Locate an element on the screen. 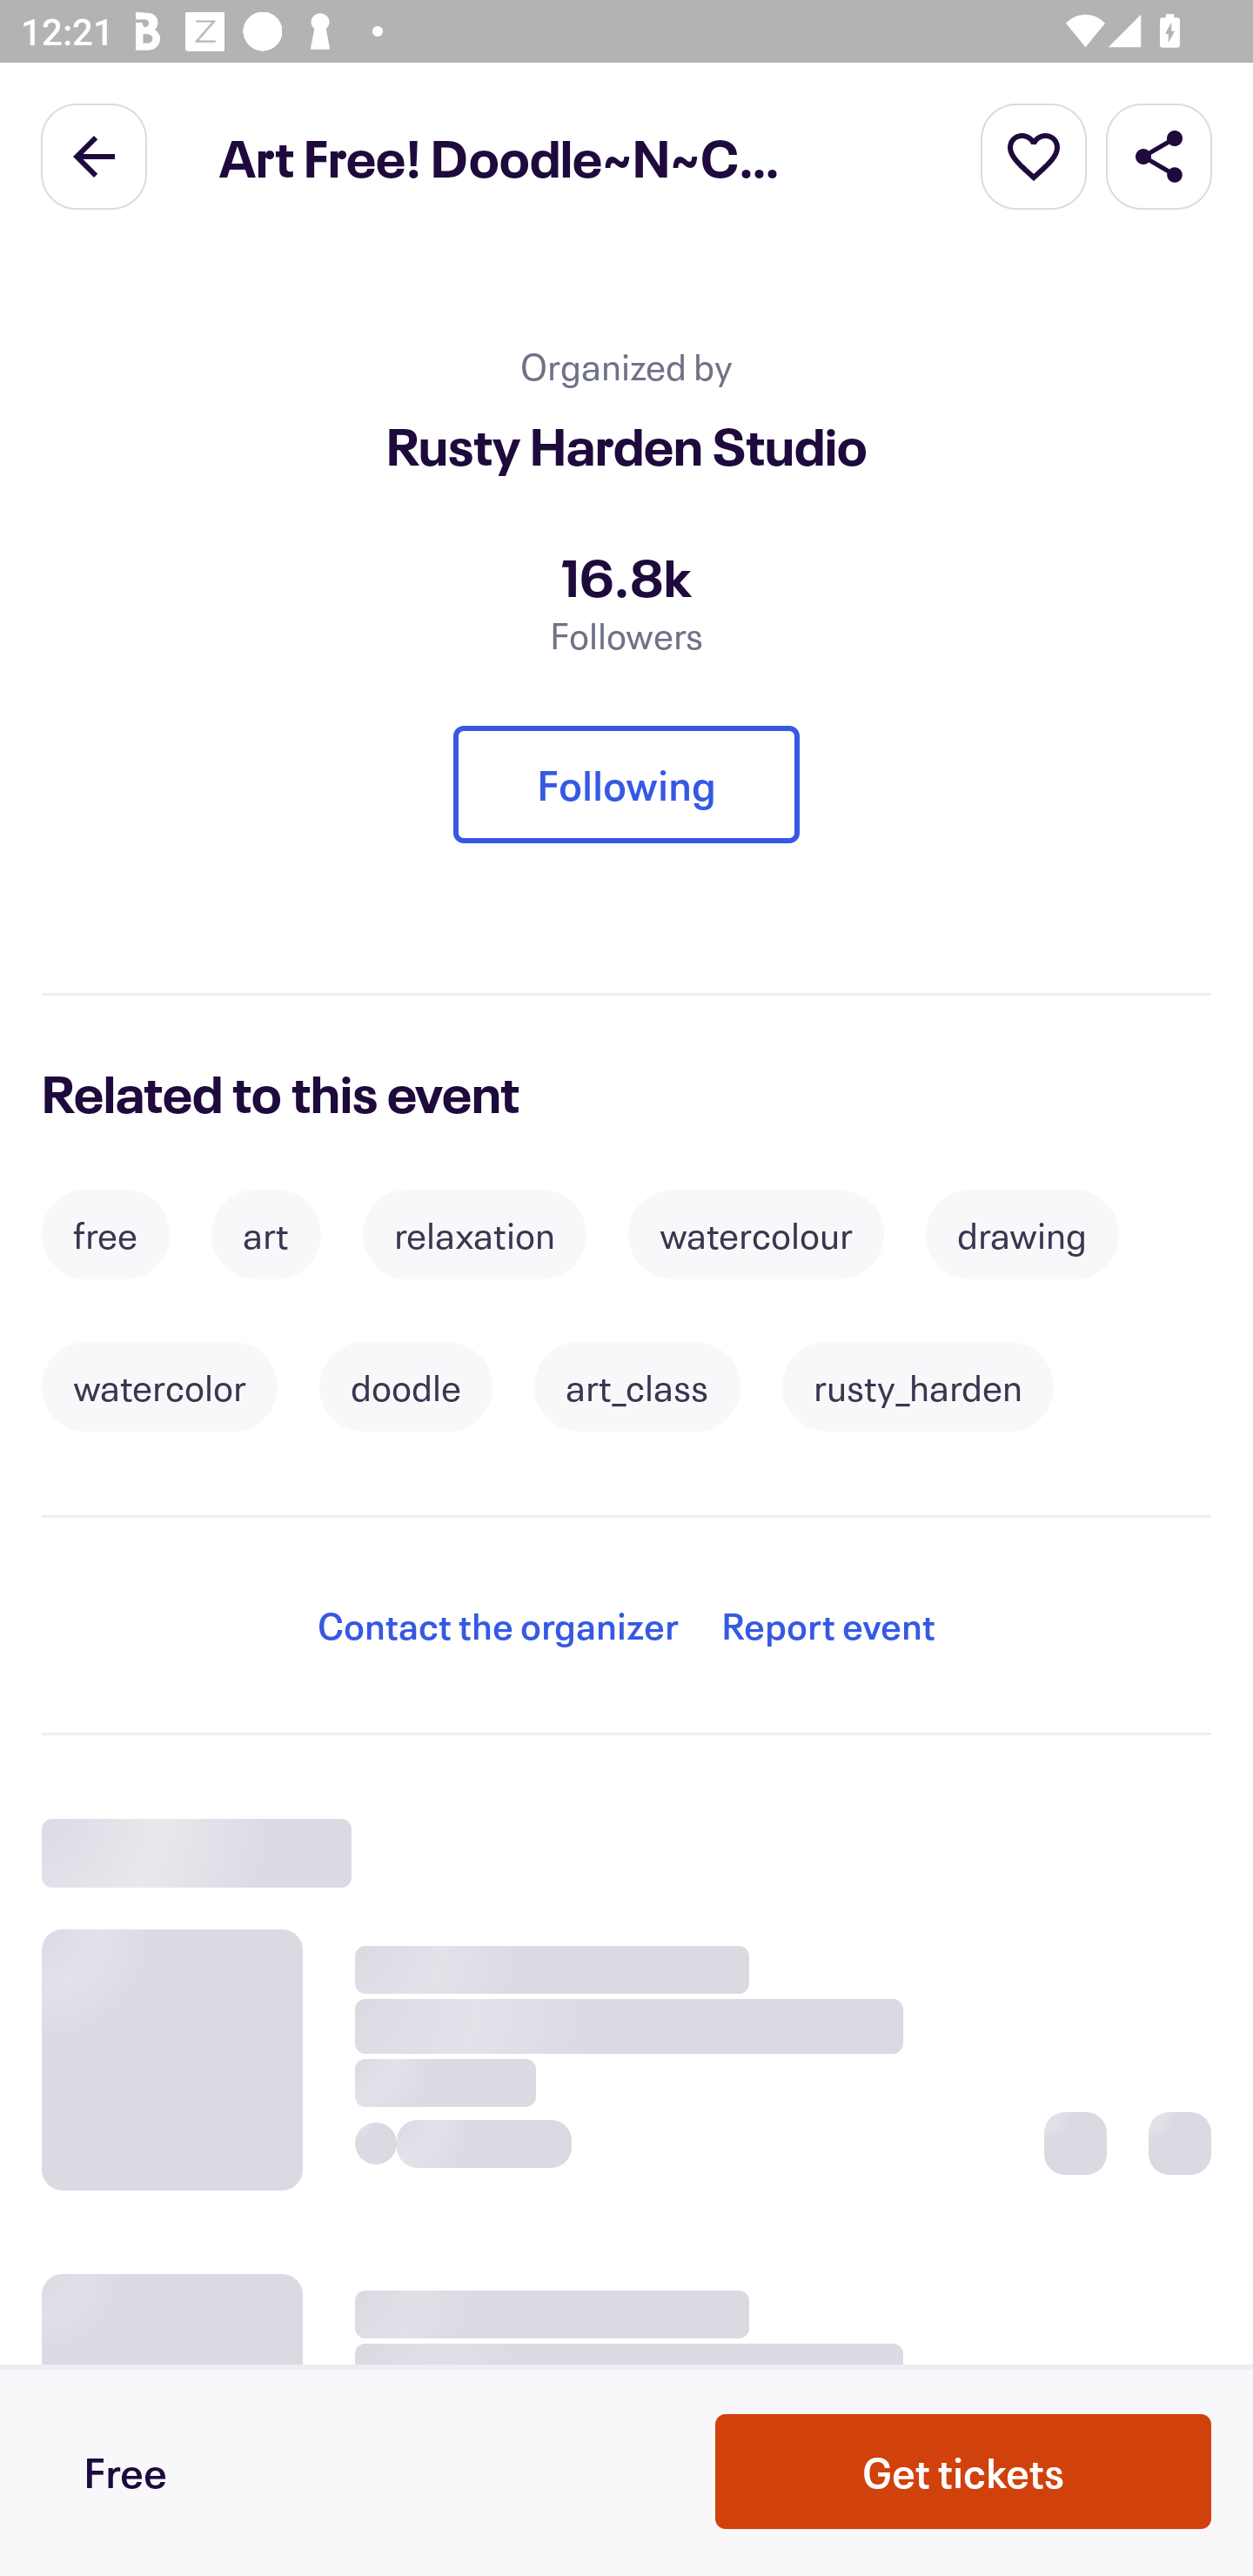 The width and height of the screenshot is (1253, 2576). art is located at coordinates (265, 1234).